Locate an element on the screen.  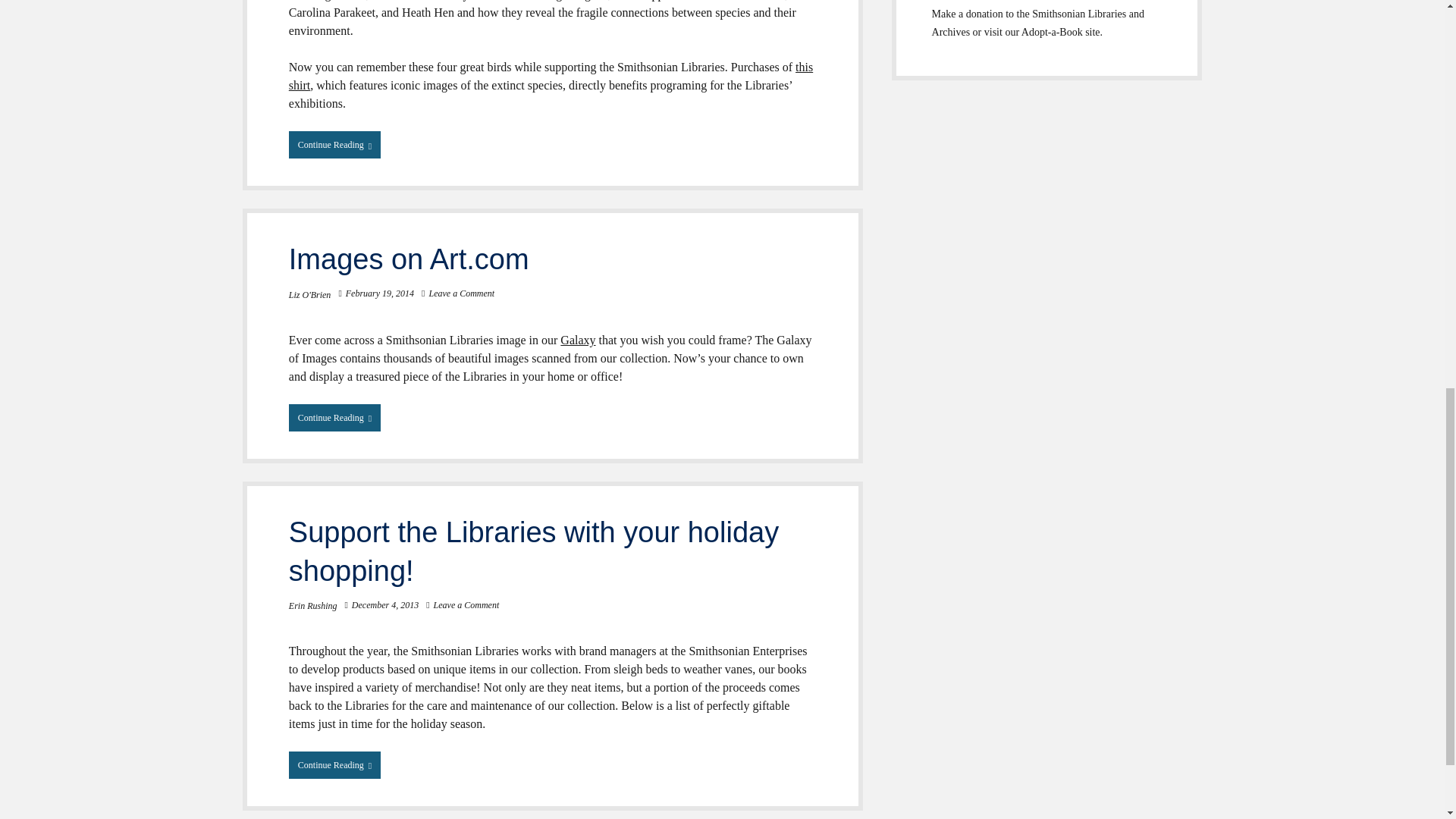
Support the Libraries with your holiday shopping! is located at coordinates (534, 552).